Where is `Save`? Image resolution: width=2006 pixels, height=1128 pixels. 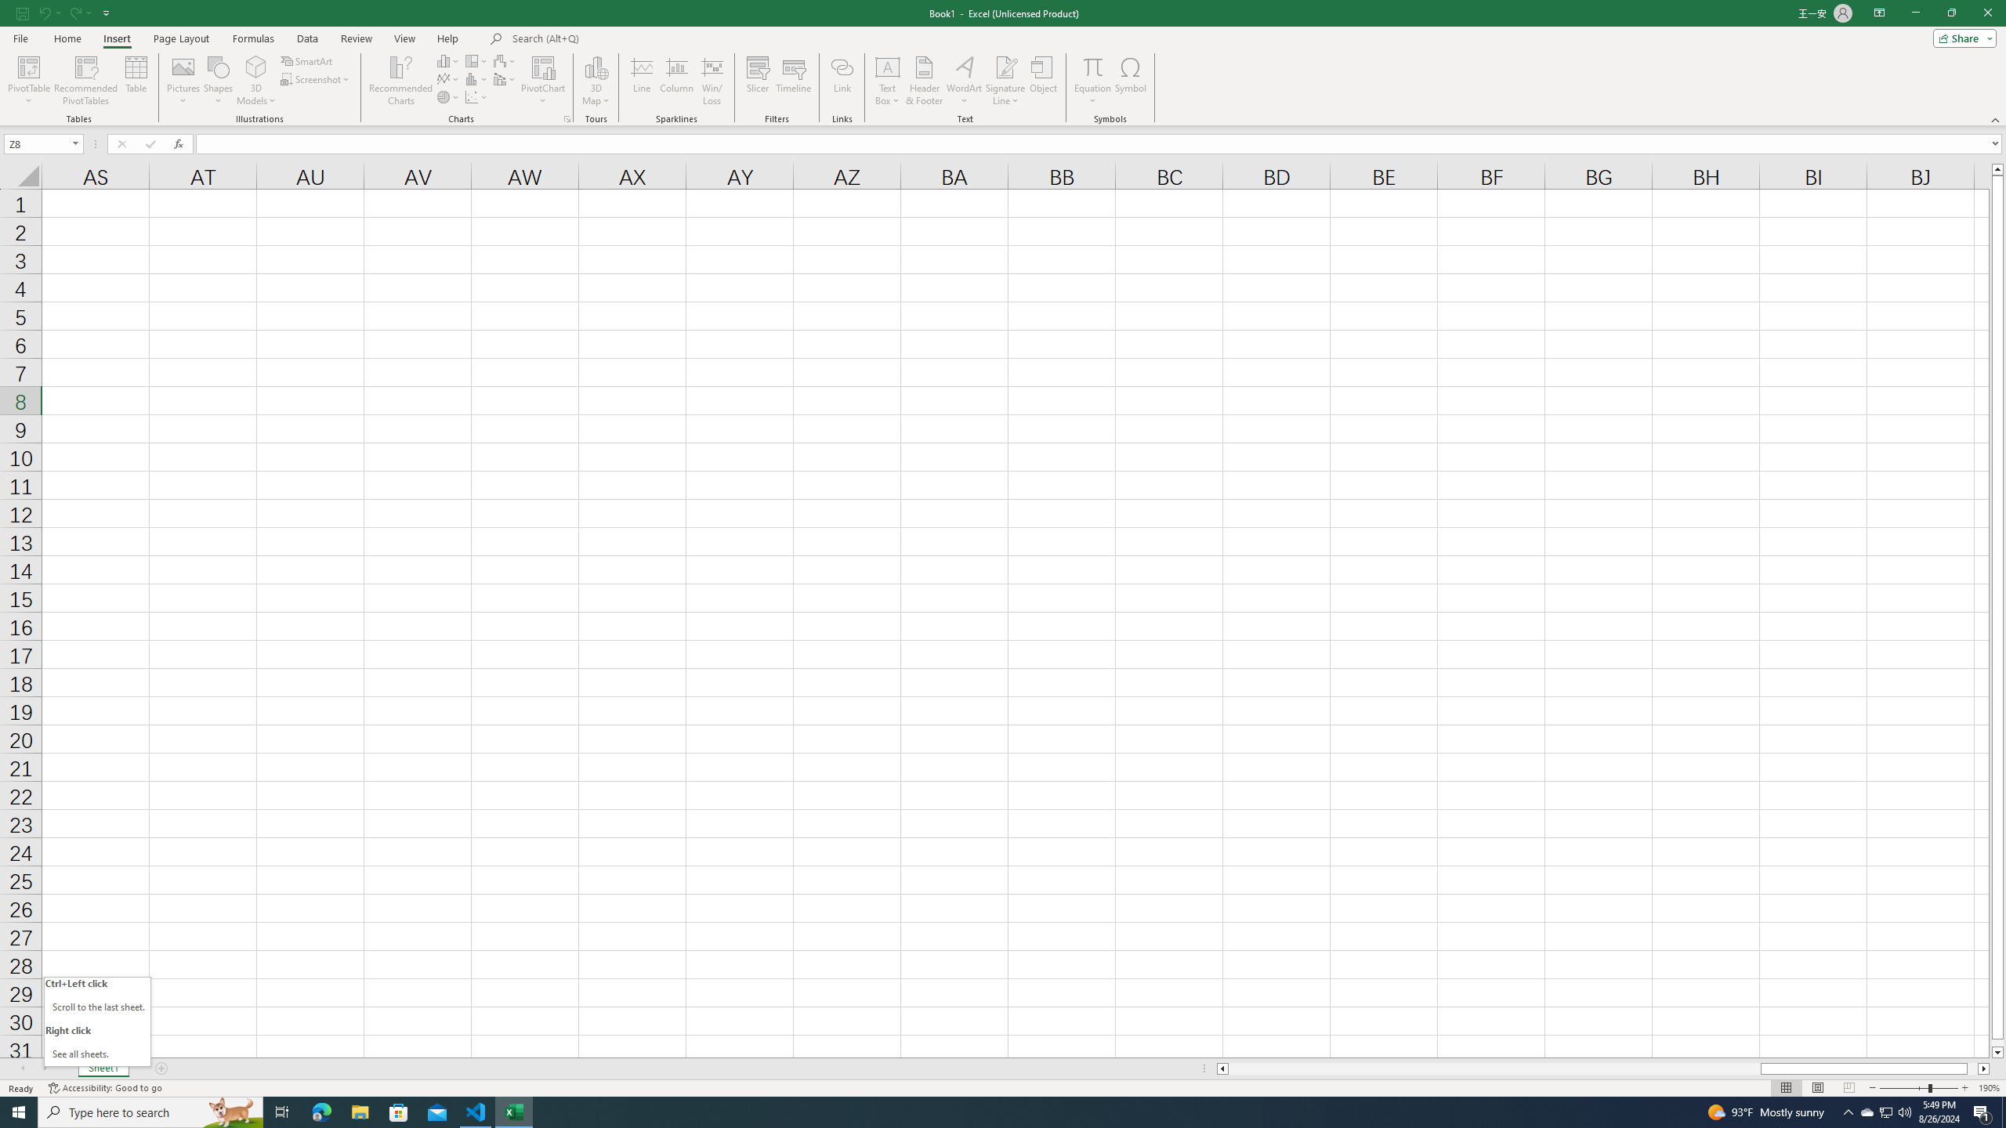 Save is located at coordinates (23, 13).